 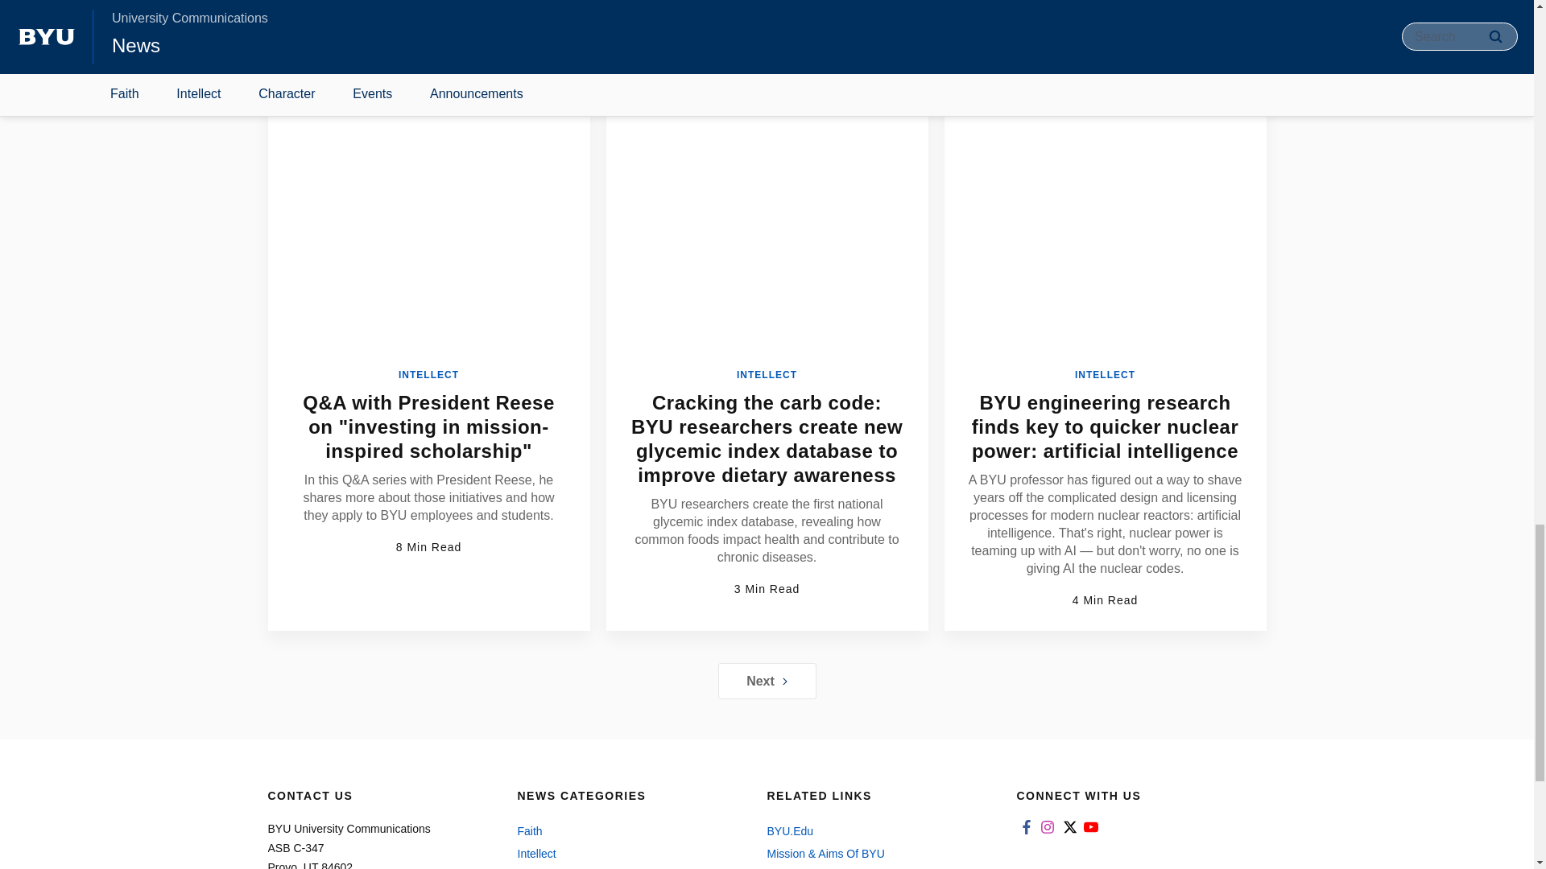 What do you see at coordinates (874, 830) in the screenshot?
I see `BYU.Edu` at bounding box center [874, 830].